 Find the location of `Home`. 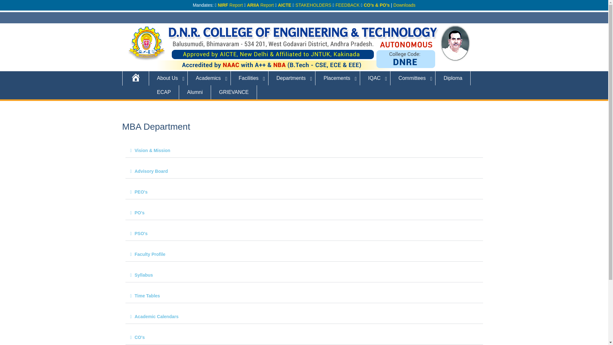

Home is located at coordinates (135, 78).